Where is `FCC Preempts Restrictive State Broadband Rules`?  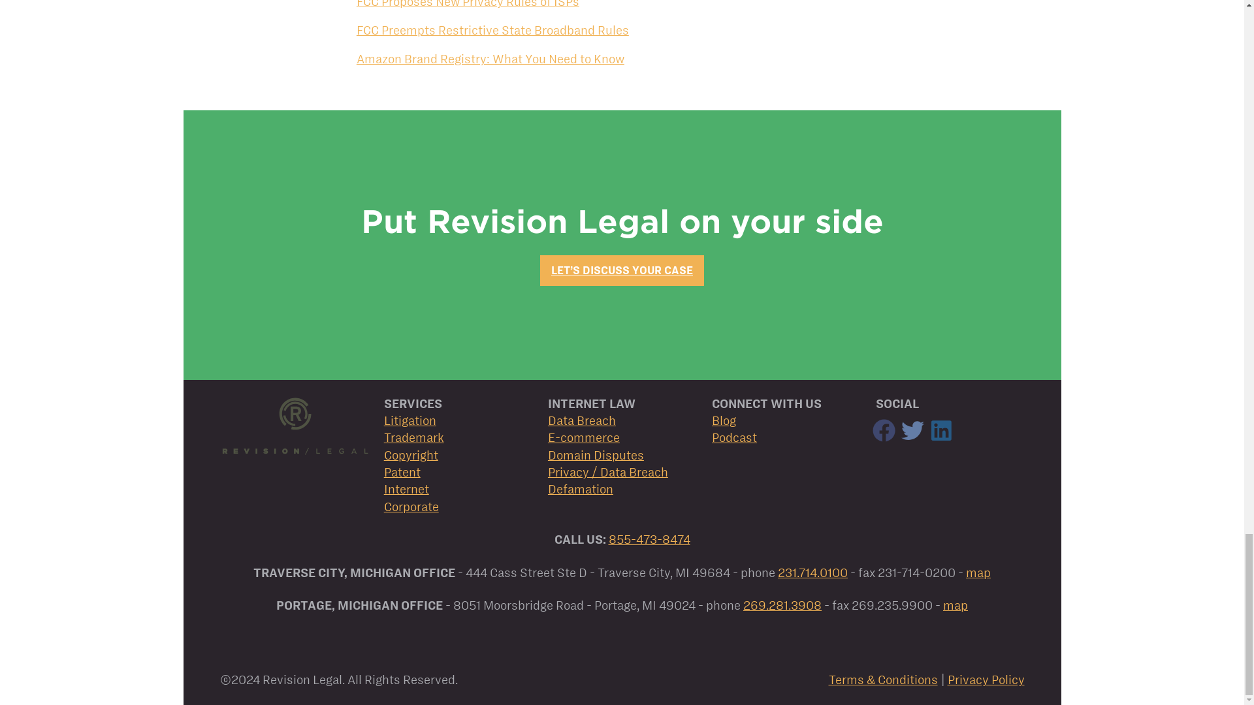 FCC Preempts Restrictive State Broadband Rules is located at coordinates (492, 30).